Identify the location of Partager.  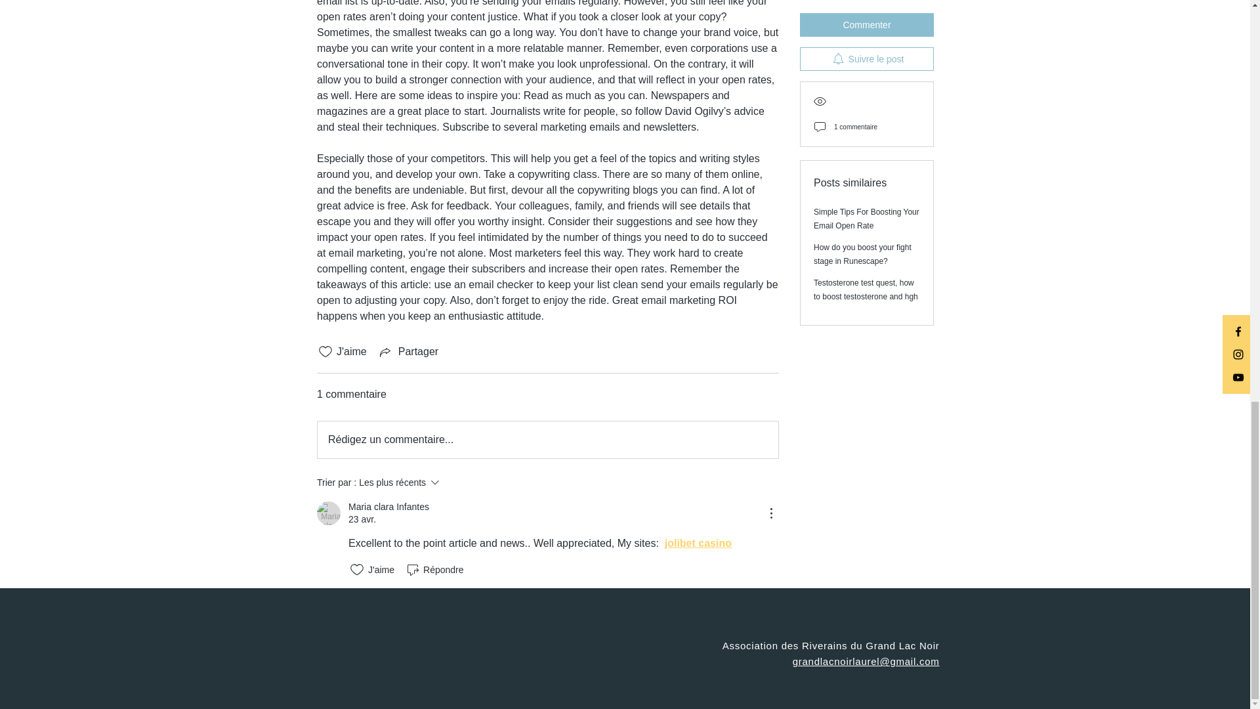
(408, 351).